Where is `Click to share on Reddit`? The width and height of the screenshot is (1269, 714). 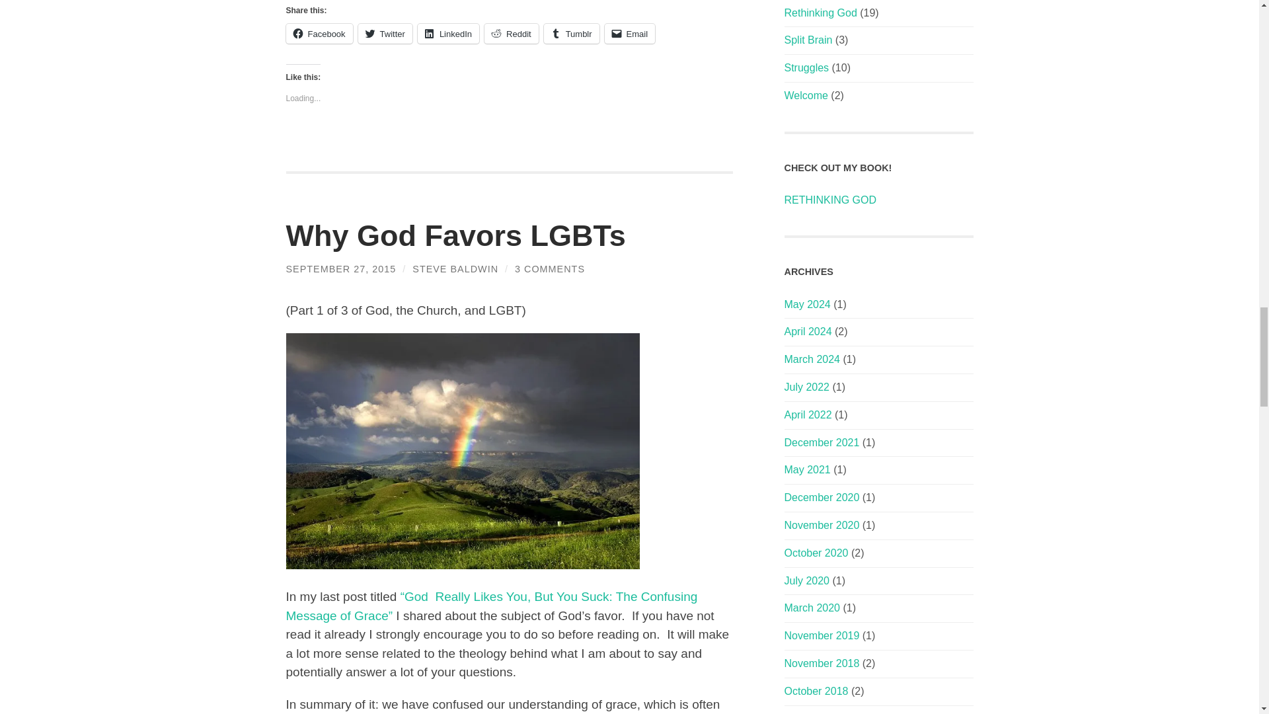 Click to share on Reddit is located at coordinates (512, 33).